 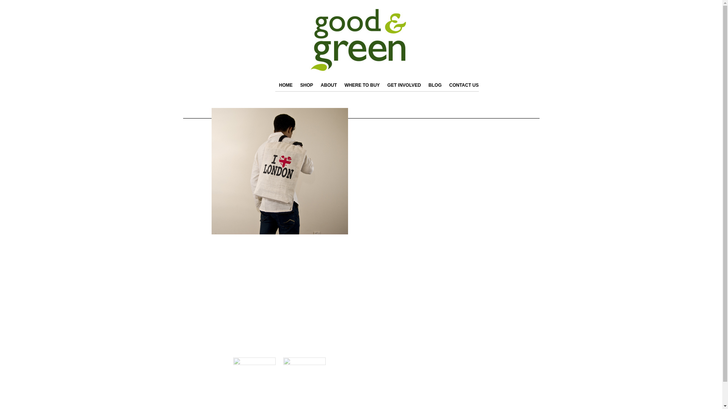 I want to click on SHOP, so click(x=306, y=85).